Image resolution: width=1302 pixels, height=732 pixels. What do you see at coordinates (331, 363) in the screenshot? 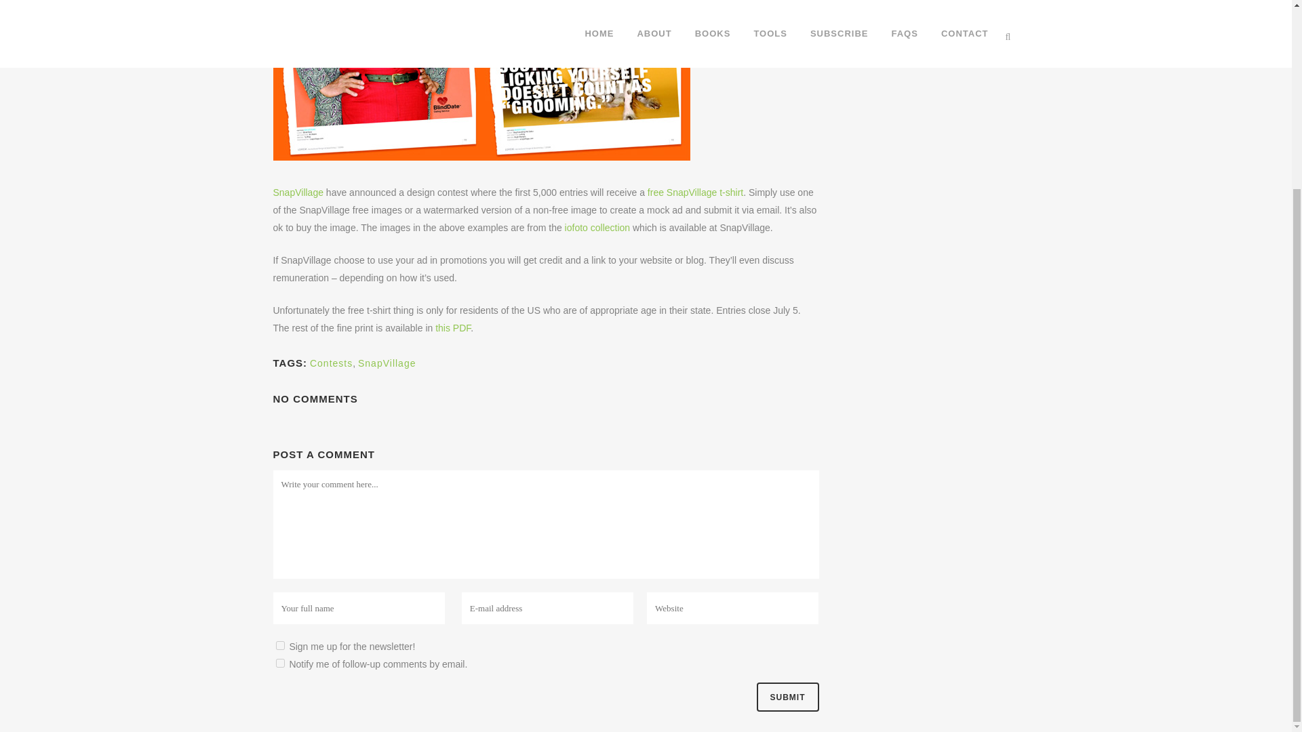
I see `Contests` at bounding box center [331, 363].